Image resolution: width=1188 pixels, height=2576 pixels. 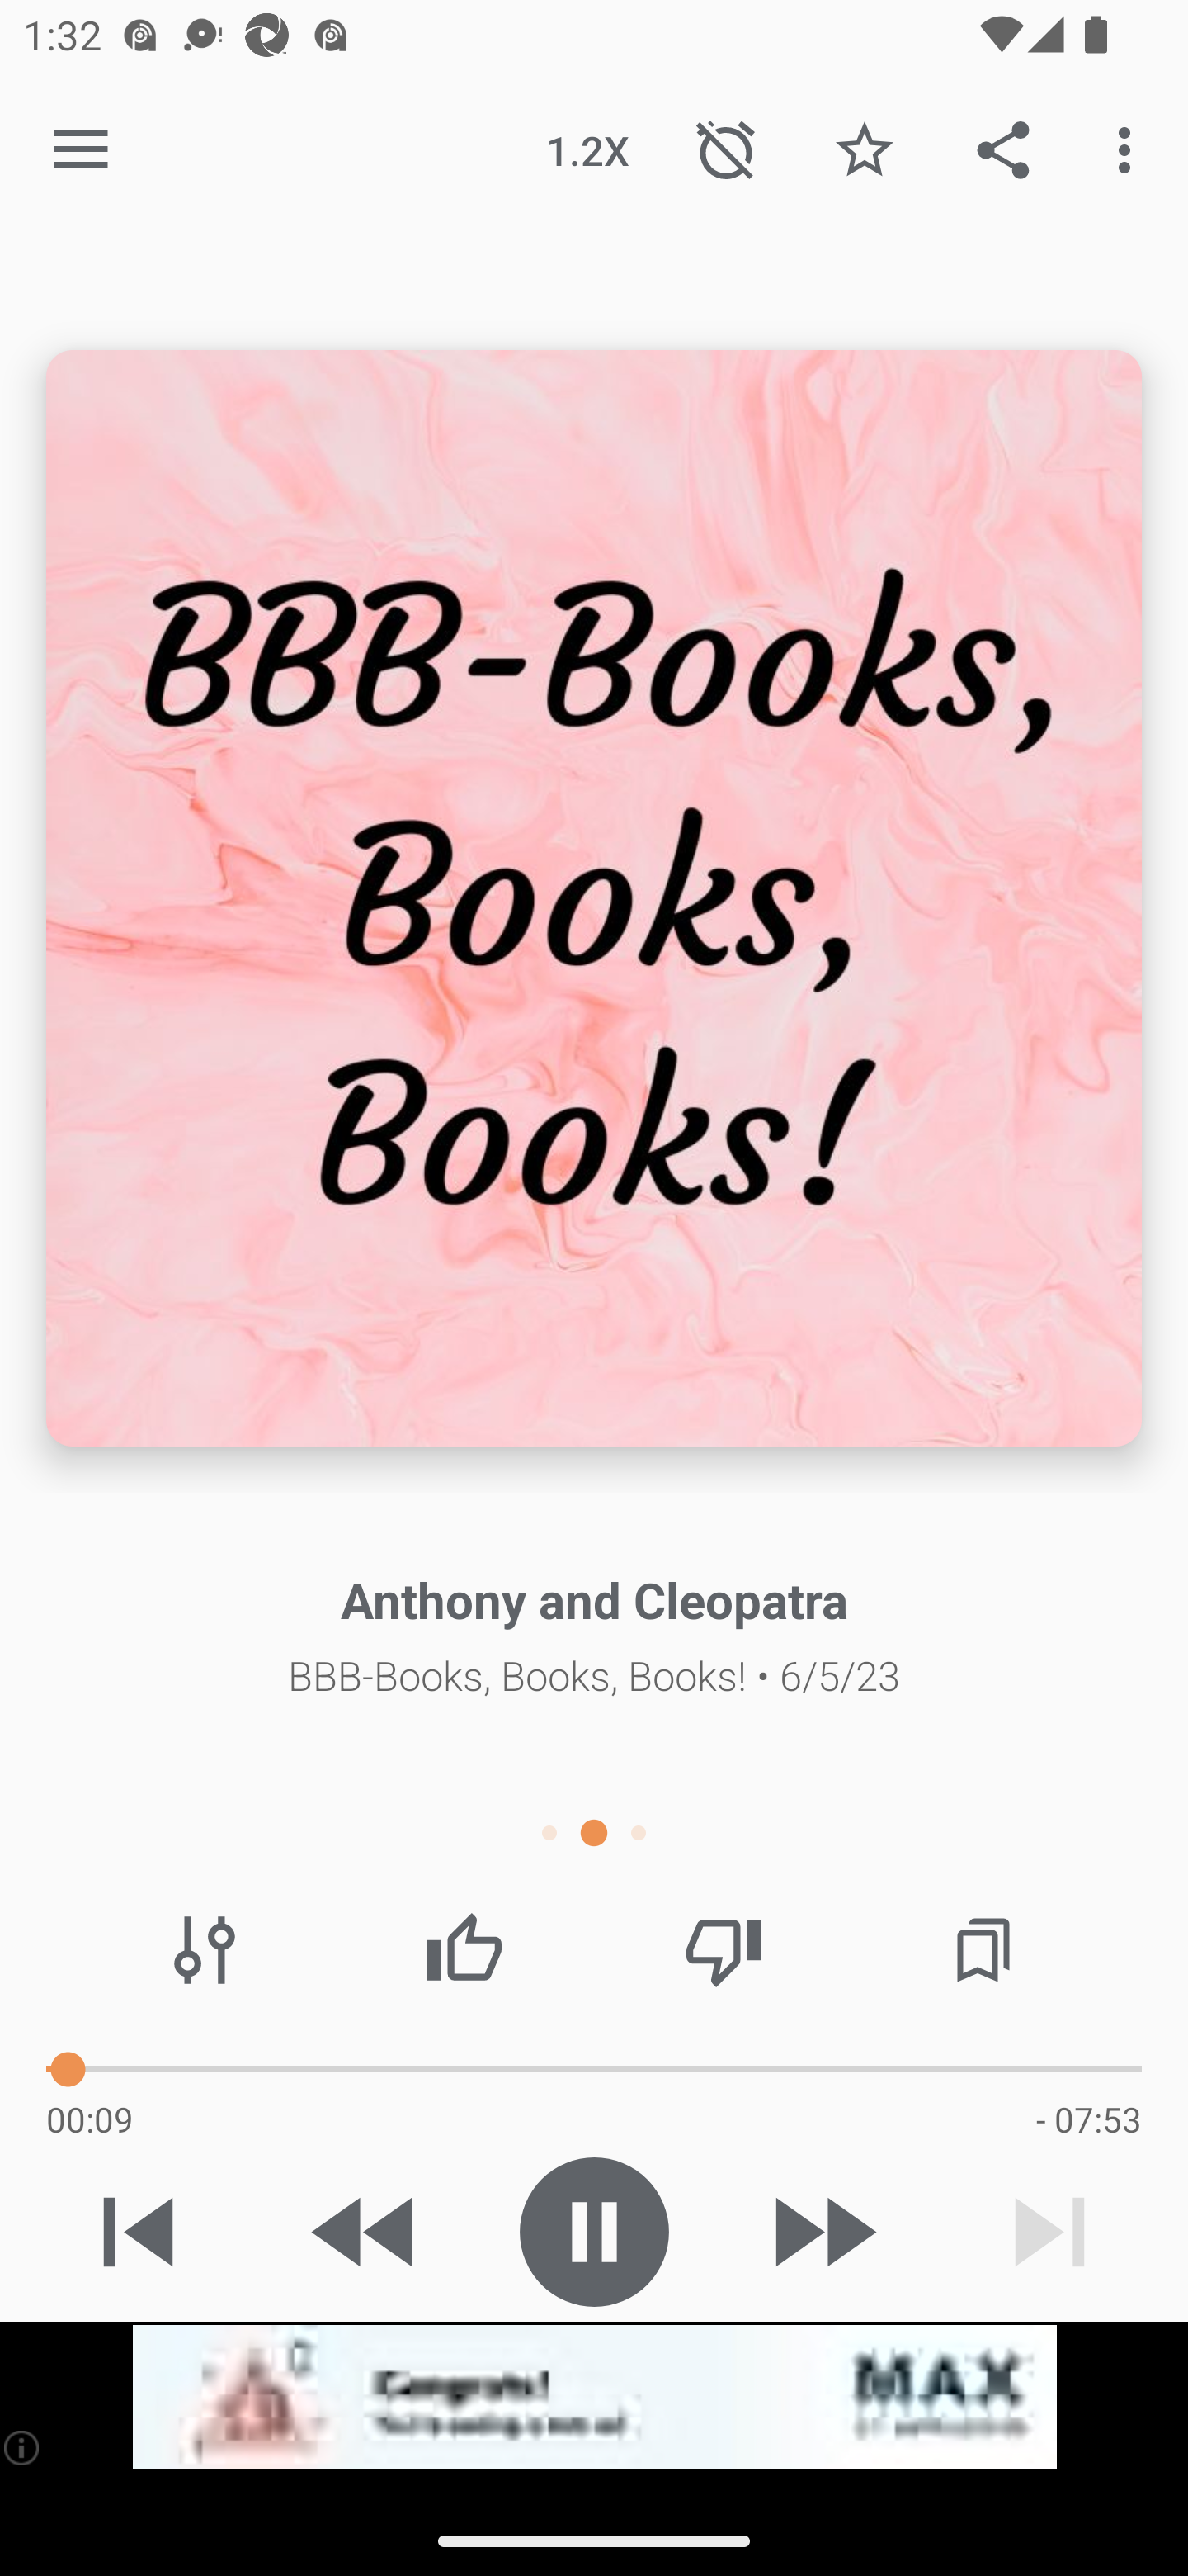 I want to click on Favorite, so click(x=864, y=149).